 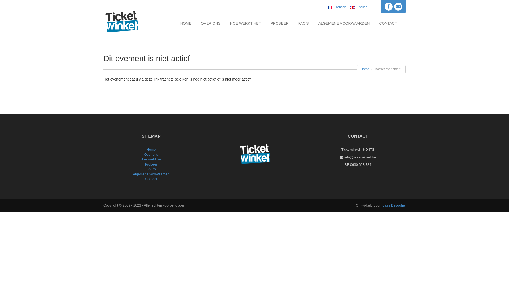 What do you see at coordinates (388, 23) in the screenshot?
I see `CONTACT` at bounding box center [388, 23].